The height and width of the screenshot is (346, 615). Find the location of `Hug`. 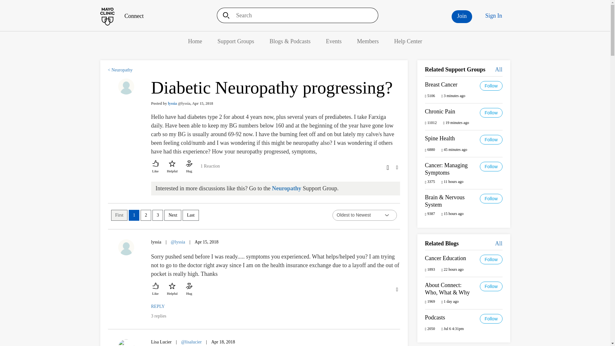

Hug is located at coordinates (189, 289).